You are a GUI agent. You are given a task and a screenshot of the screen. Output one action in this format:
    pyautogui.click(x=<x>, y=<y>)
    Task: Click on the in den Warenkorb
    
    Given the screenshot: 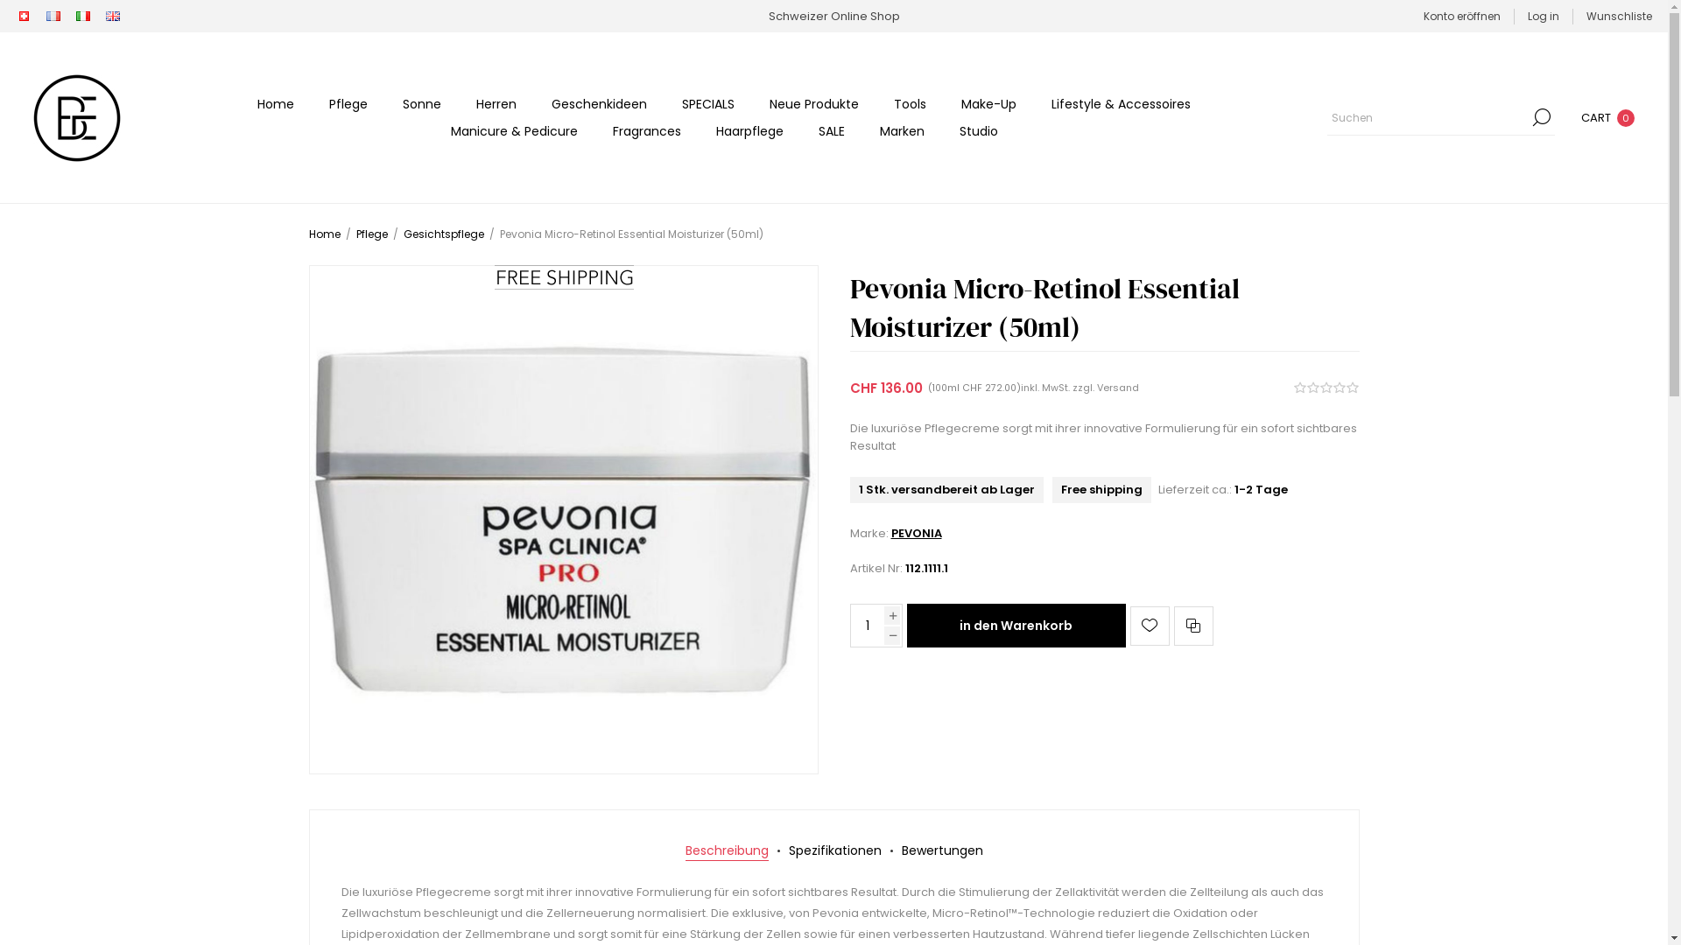 What is the action you would take?
    pyautogui.click(x=1016, y=626)
    